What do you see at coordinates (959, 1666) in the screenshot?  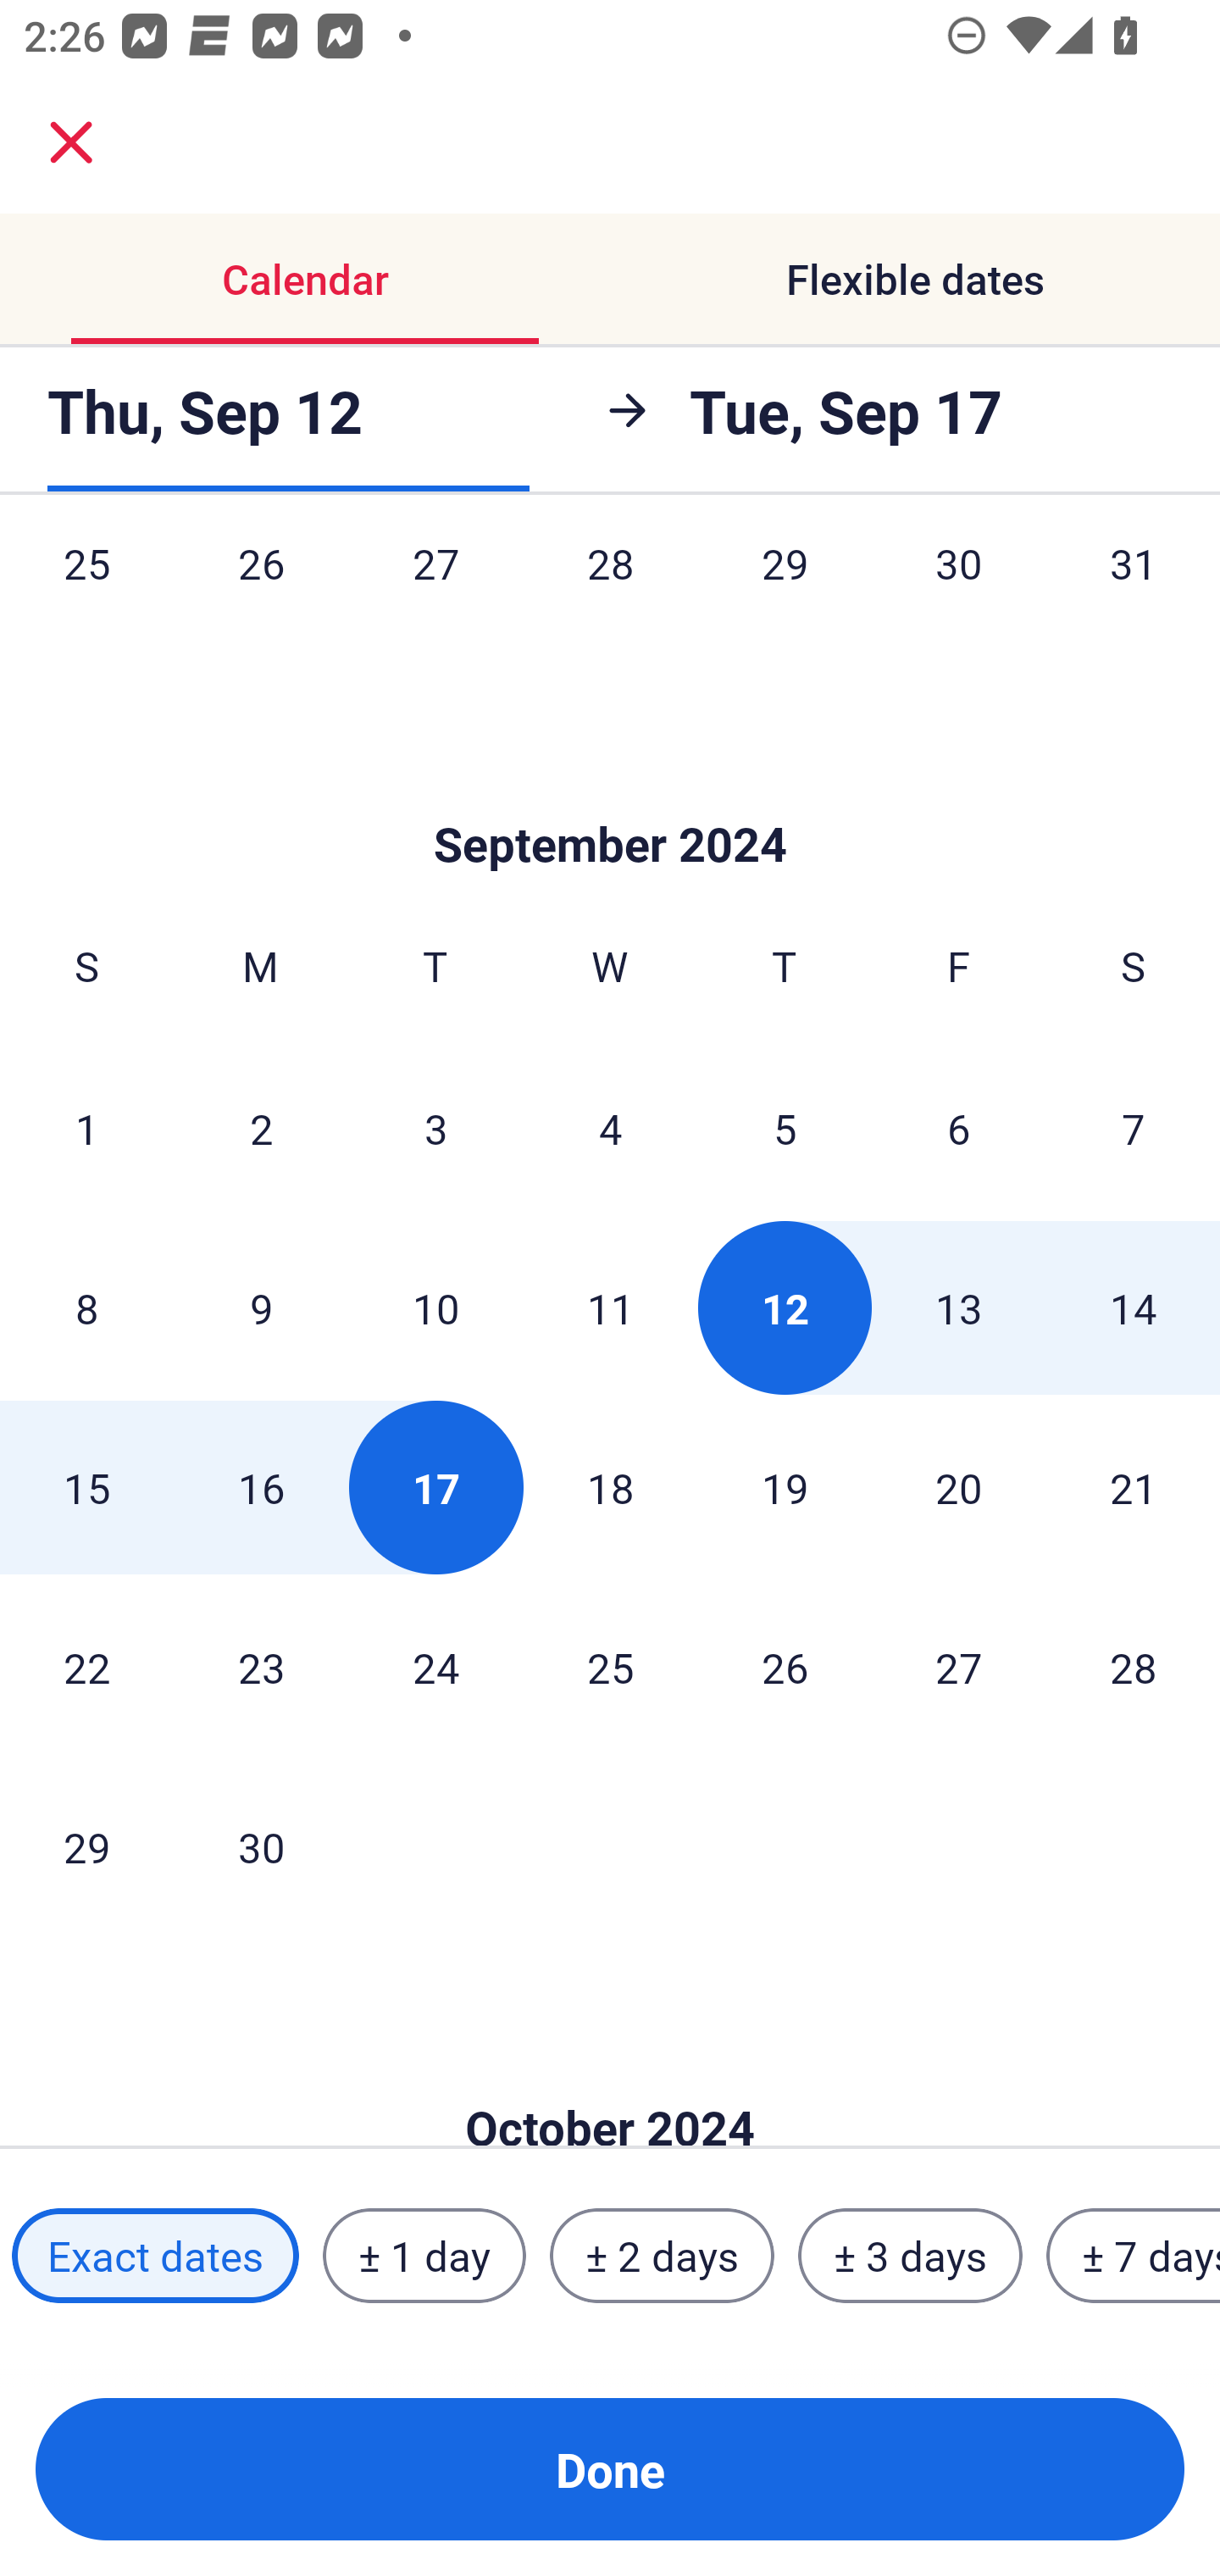 I see `27 Friday, September 27, 2024` at bounding box center [959, 1666].